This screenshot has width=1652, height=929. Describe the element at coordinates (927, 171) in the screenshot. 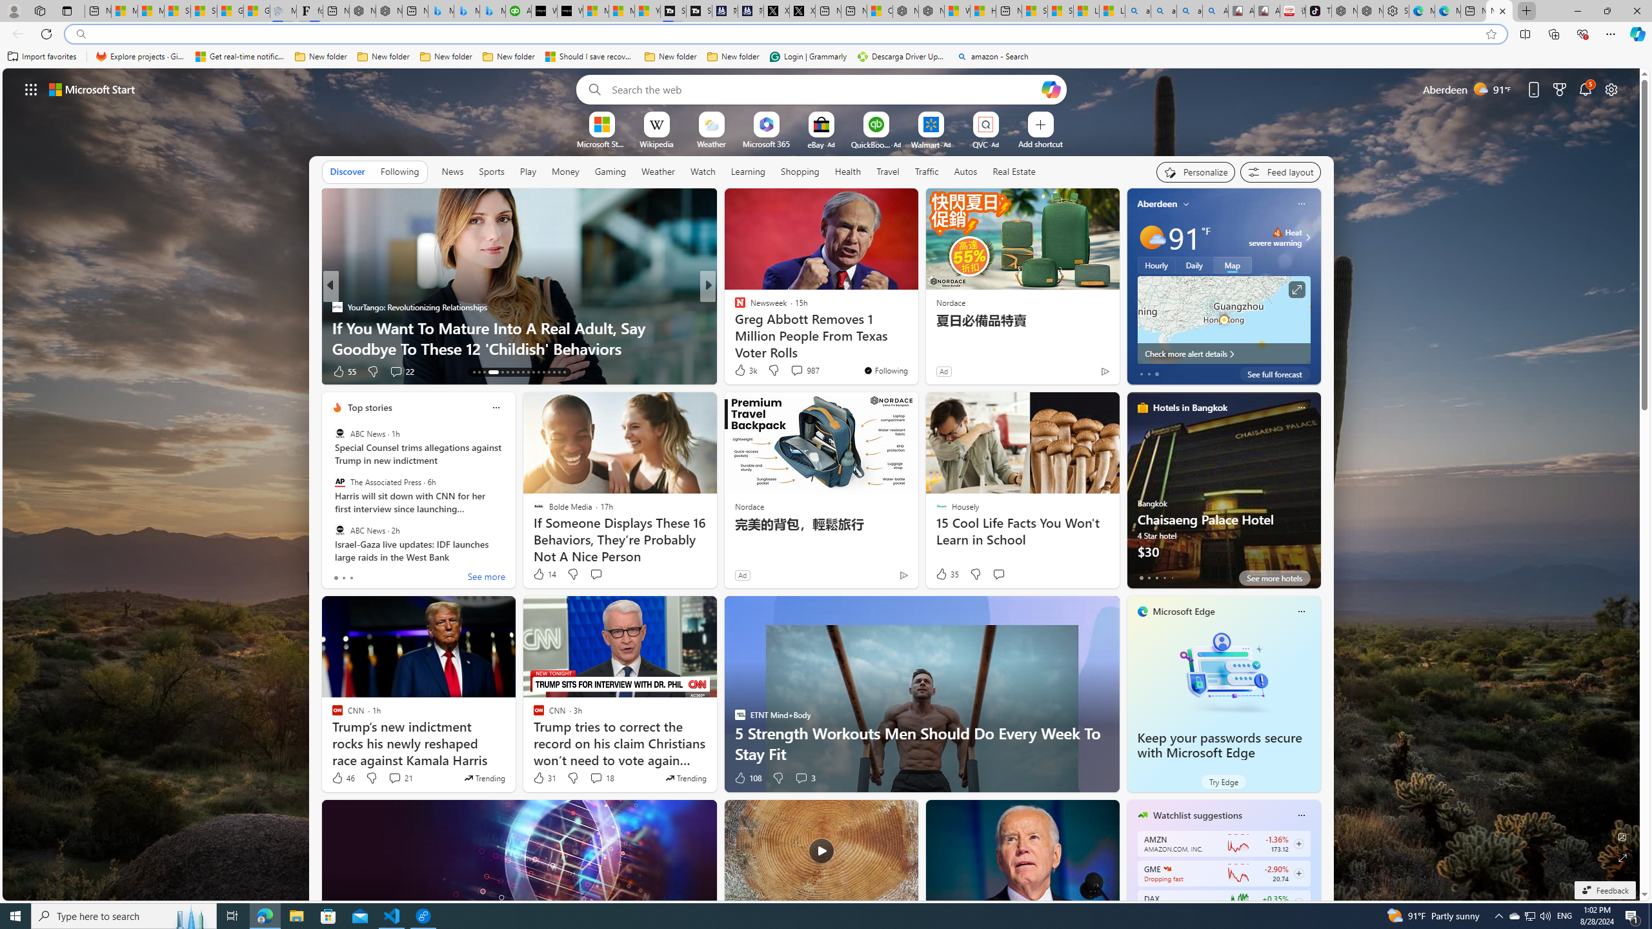

I see `Traffic` at that location.